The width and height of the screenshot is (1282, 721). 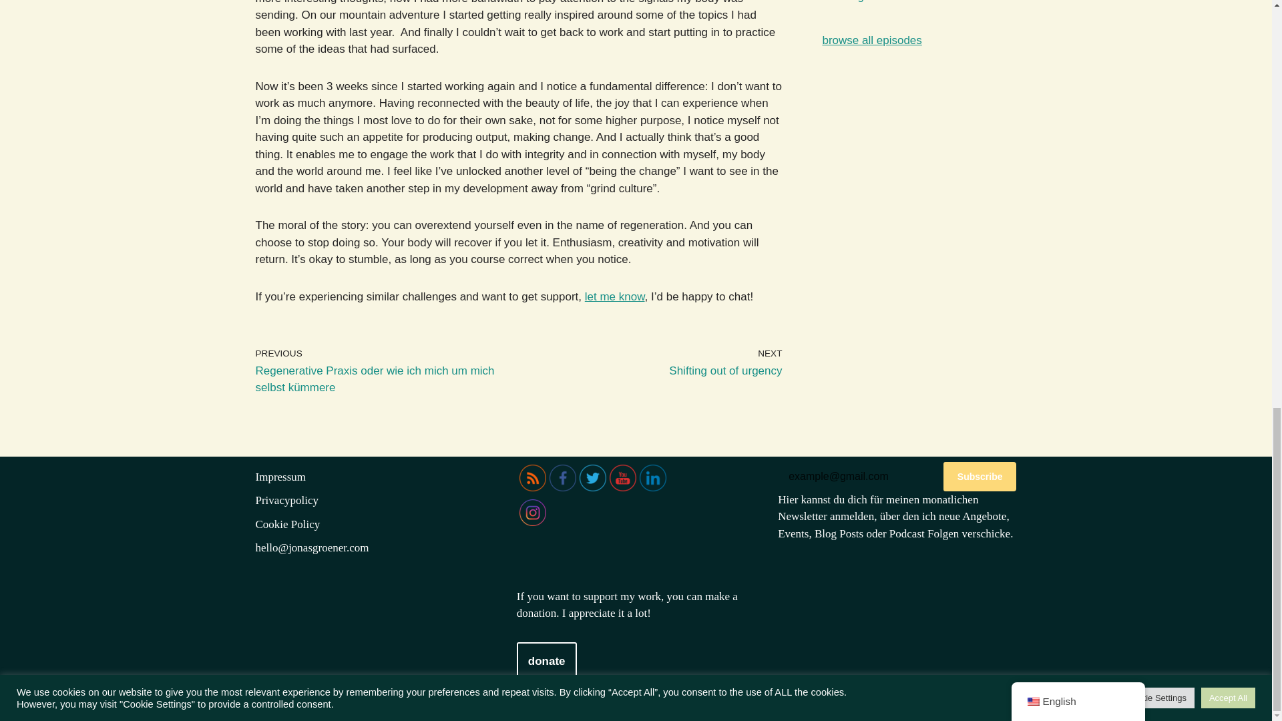 What do you see at coordinates (654, 362) in the screenshot?
I see `Instagram` at bounding box center [654, 362].